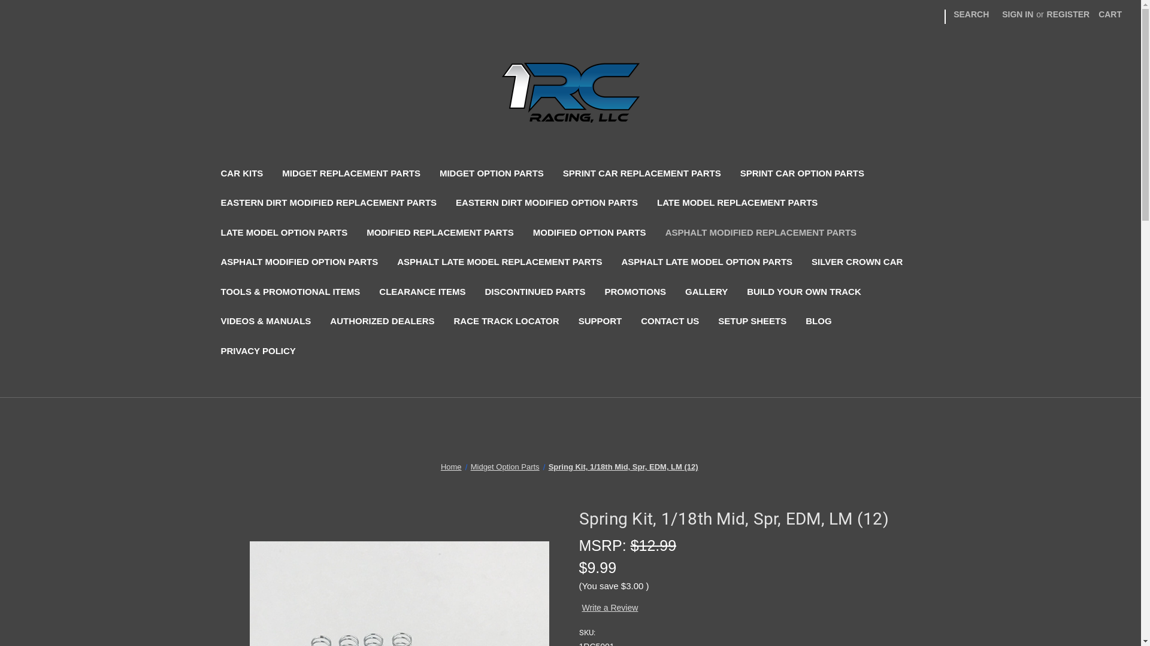 The height and width of the screenshot is (646, 1150). Describe the element at coordinates (290, 293) in the screenshot. I see `TOOLS & PROMOTIONAL ITEMS` at that location.